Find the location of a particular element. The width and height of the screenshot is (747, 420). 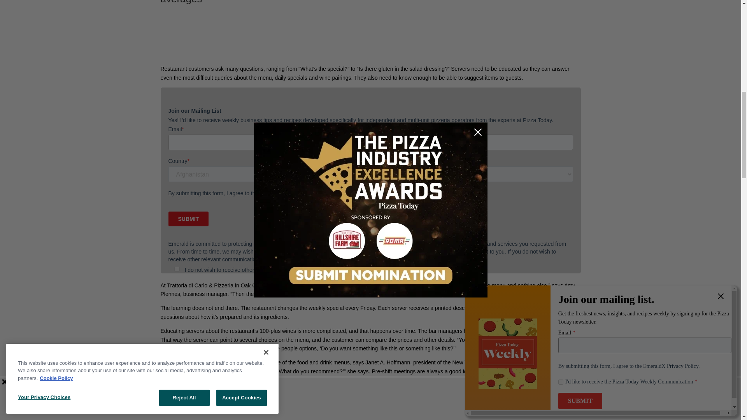

3rd party ad content is located at coordinates (370, 39).